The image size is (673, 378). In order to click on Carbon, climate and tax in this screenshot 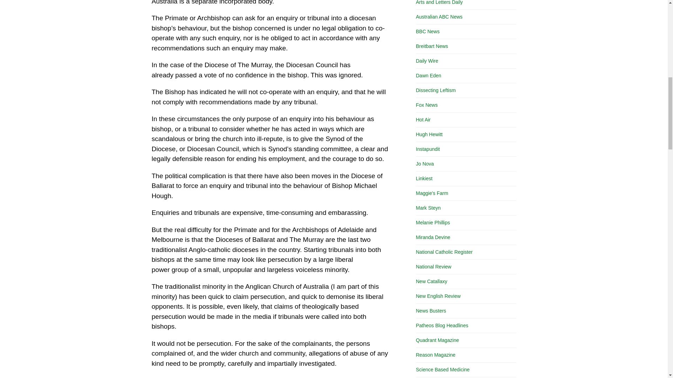, I will do `click(424, 164)`.